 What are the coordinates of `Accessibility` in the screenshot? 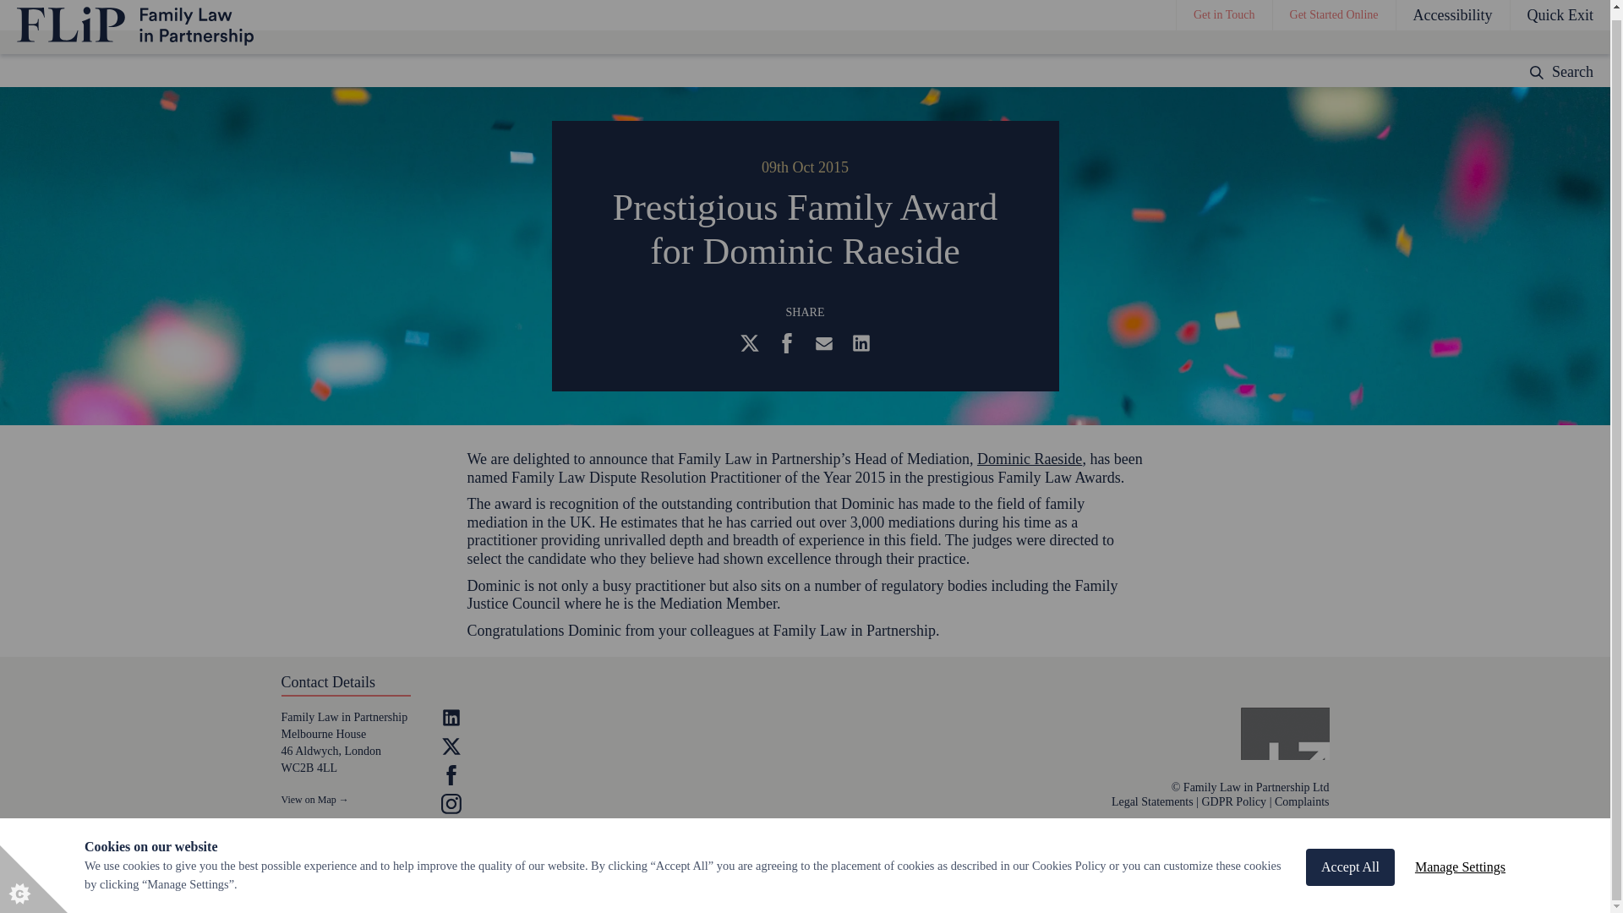 It's located at (1452, 12).